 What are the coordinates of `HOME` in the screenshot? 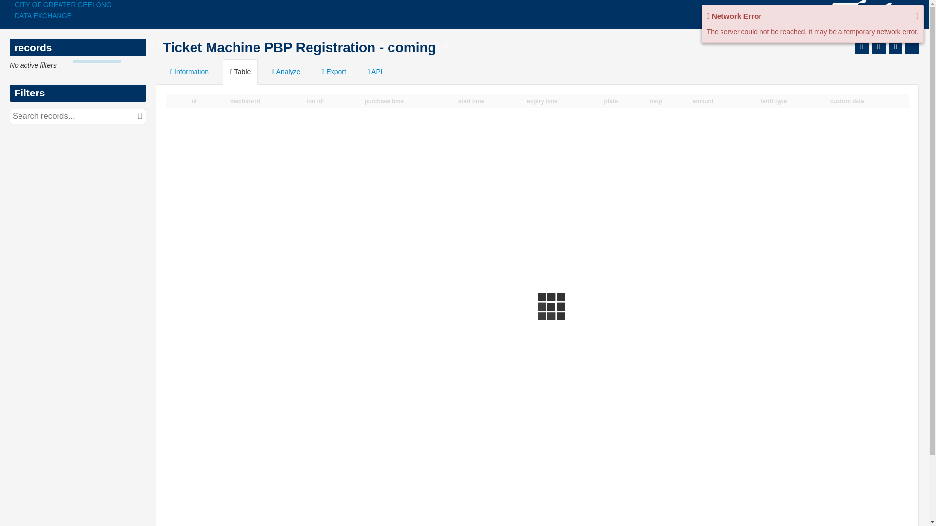 It's located at (46, 47).